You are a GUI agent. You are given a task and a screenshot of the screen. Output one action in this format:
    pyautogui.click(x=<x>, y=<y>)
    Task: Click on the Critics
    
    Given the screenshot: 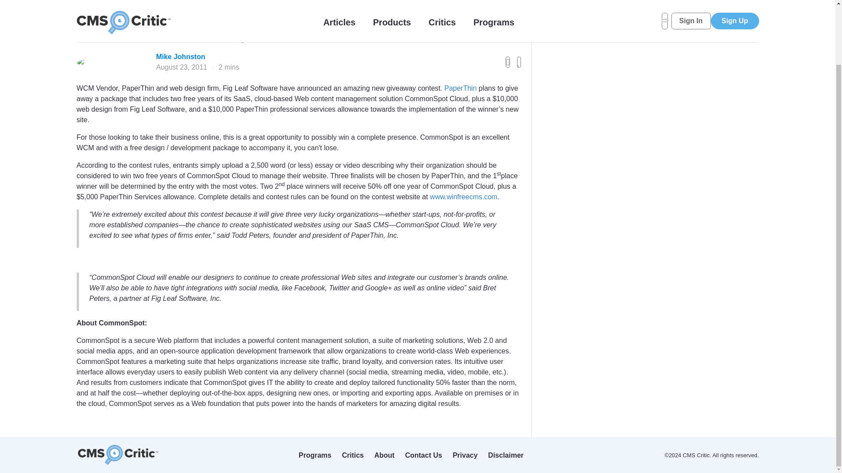 What is the action you would take?
    pyautogui.click(x=353, y=455)
    